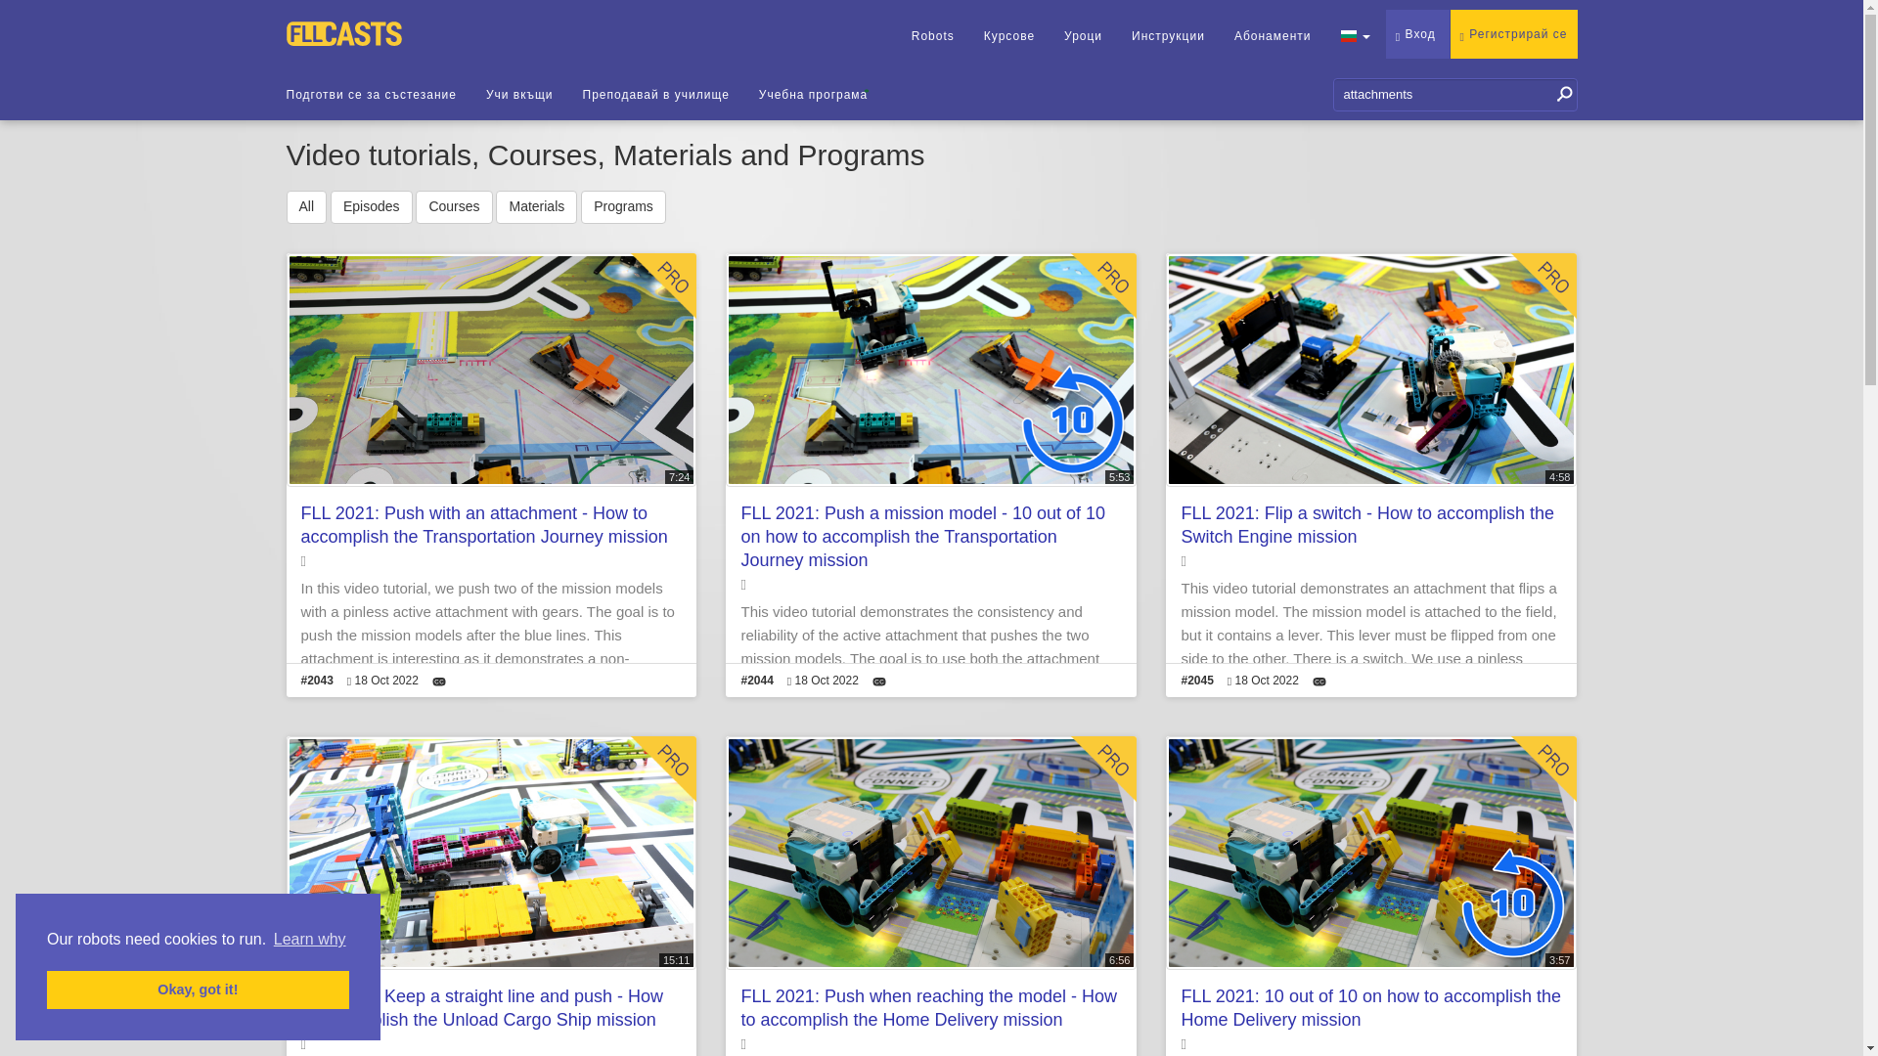 This screenshot has width=1878, height=1056. What do you see at coordinates (1453, 94) in the screenshot?
I see `attachments` at bounding box center [1453, 94].